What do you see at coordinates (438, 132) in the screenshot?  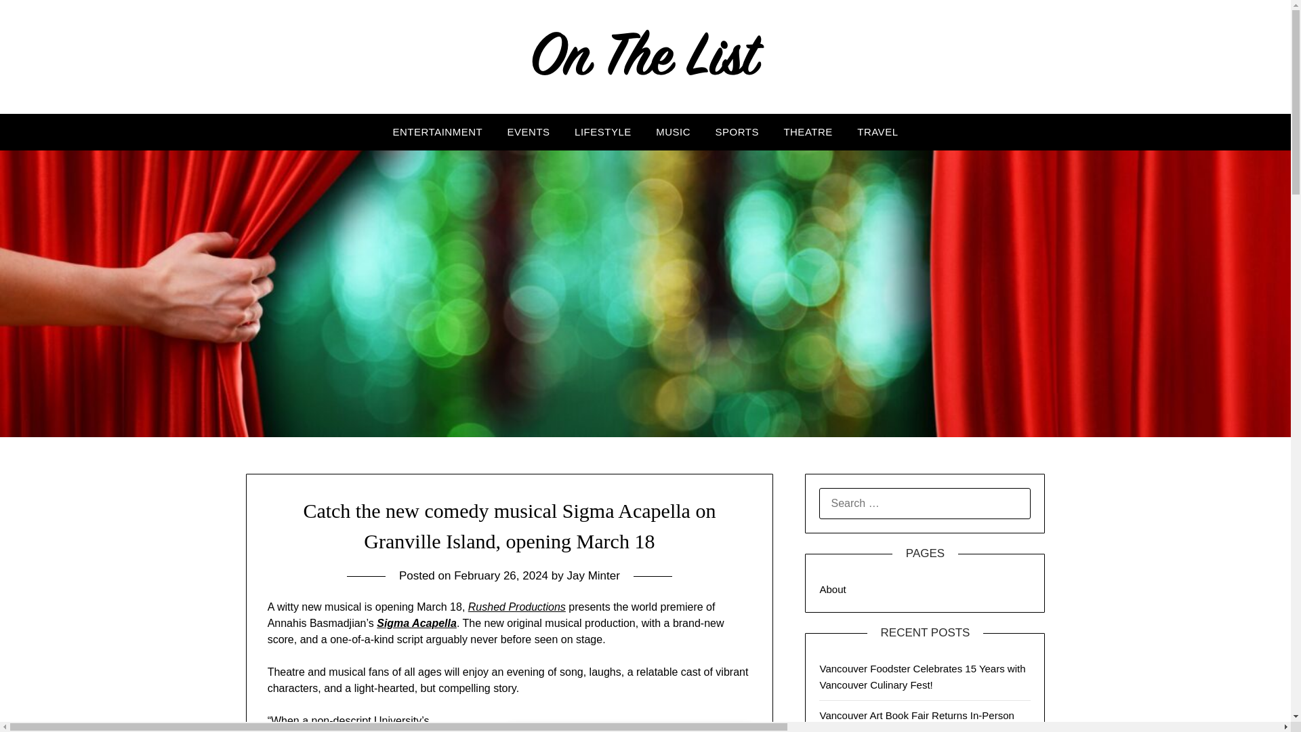 I see `ENTERTAINMENT` at bounding box center [438, 132].